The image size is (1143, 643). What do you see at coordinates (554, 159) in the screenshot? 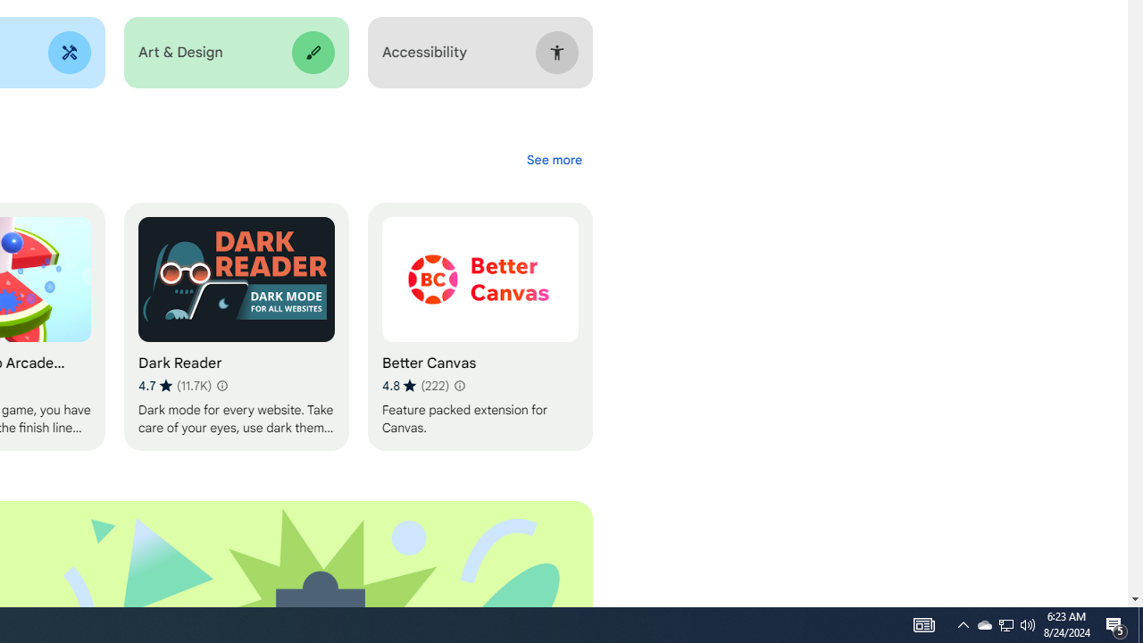
I see `See more personalized recommendations` at bounding box center [554, 159].